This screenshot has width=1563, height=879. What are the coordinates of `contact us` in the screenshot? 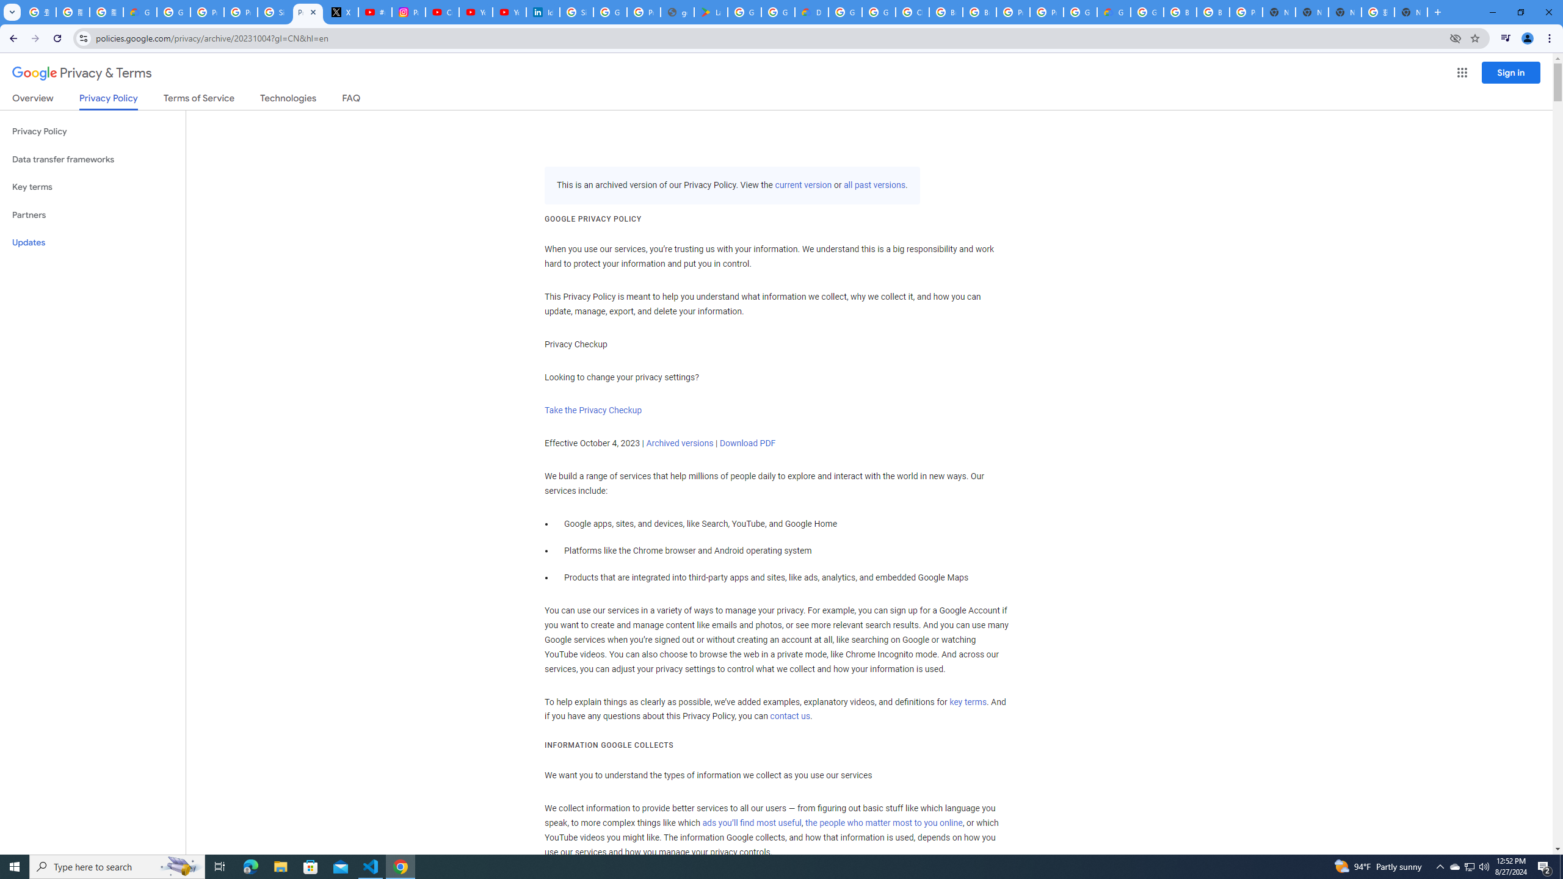 It's located at (790, 717).